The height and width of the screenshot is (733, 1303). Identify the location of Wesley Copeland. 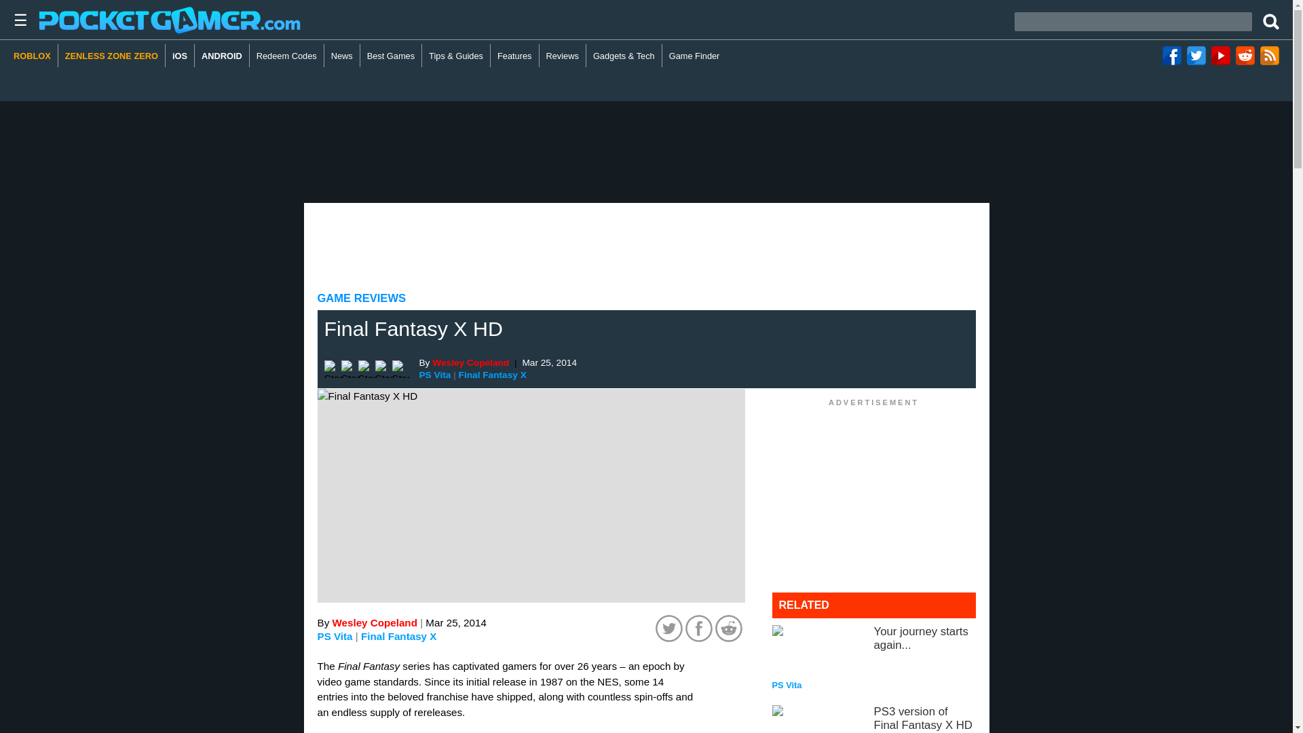
(375, 622).